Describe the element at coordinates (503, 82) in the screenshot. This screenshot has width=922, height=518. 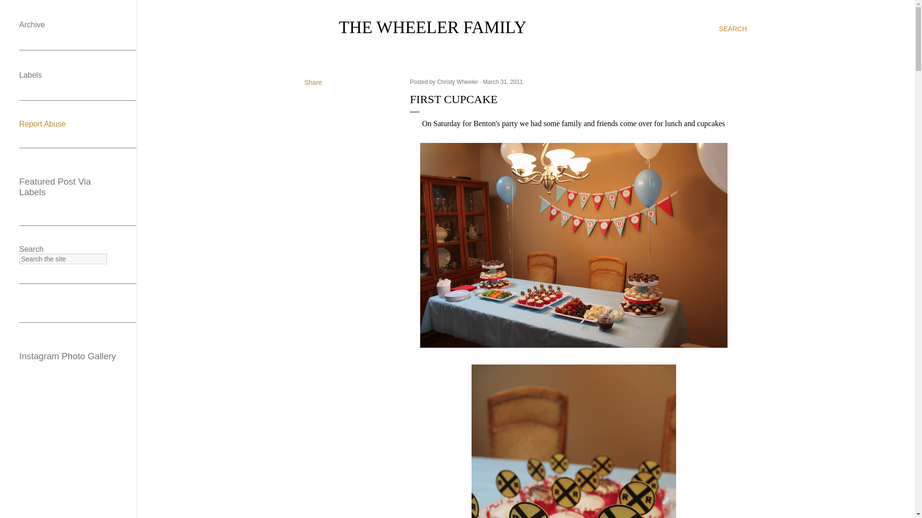
I see `permanent link` at that location.